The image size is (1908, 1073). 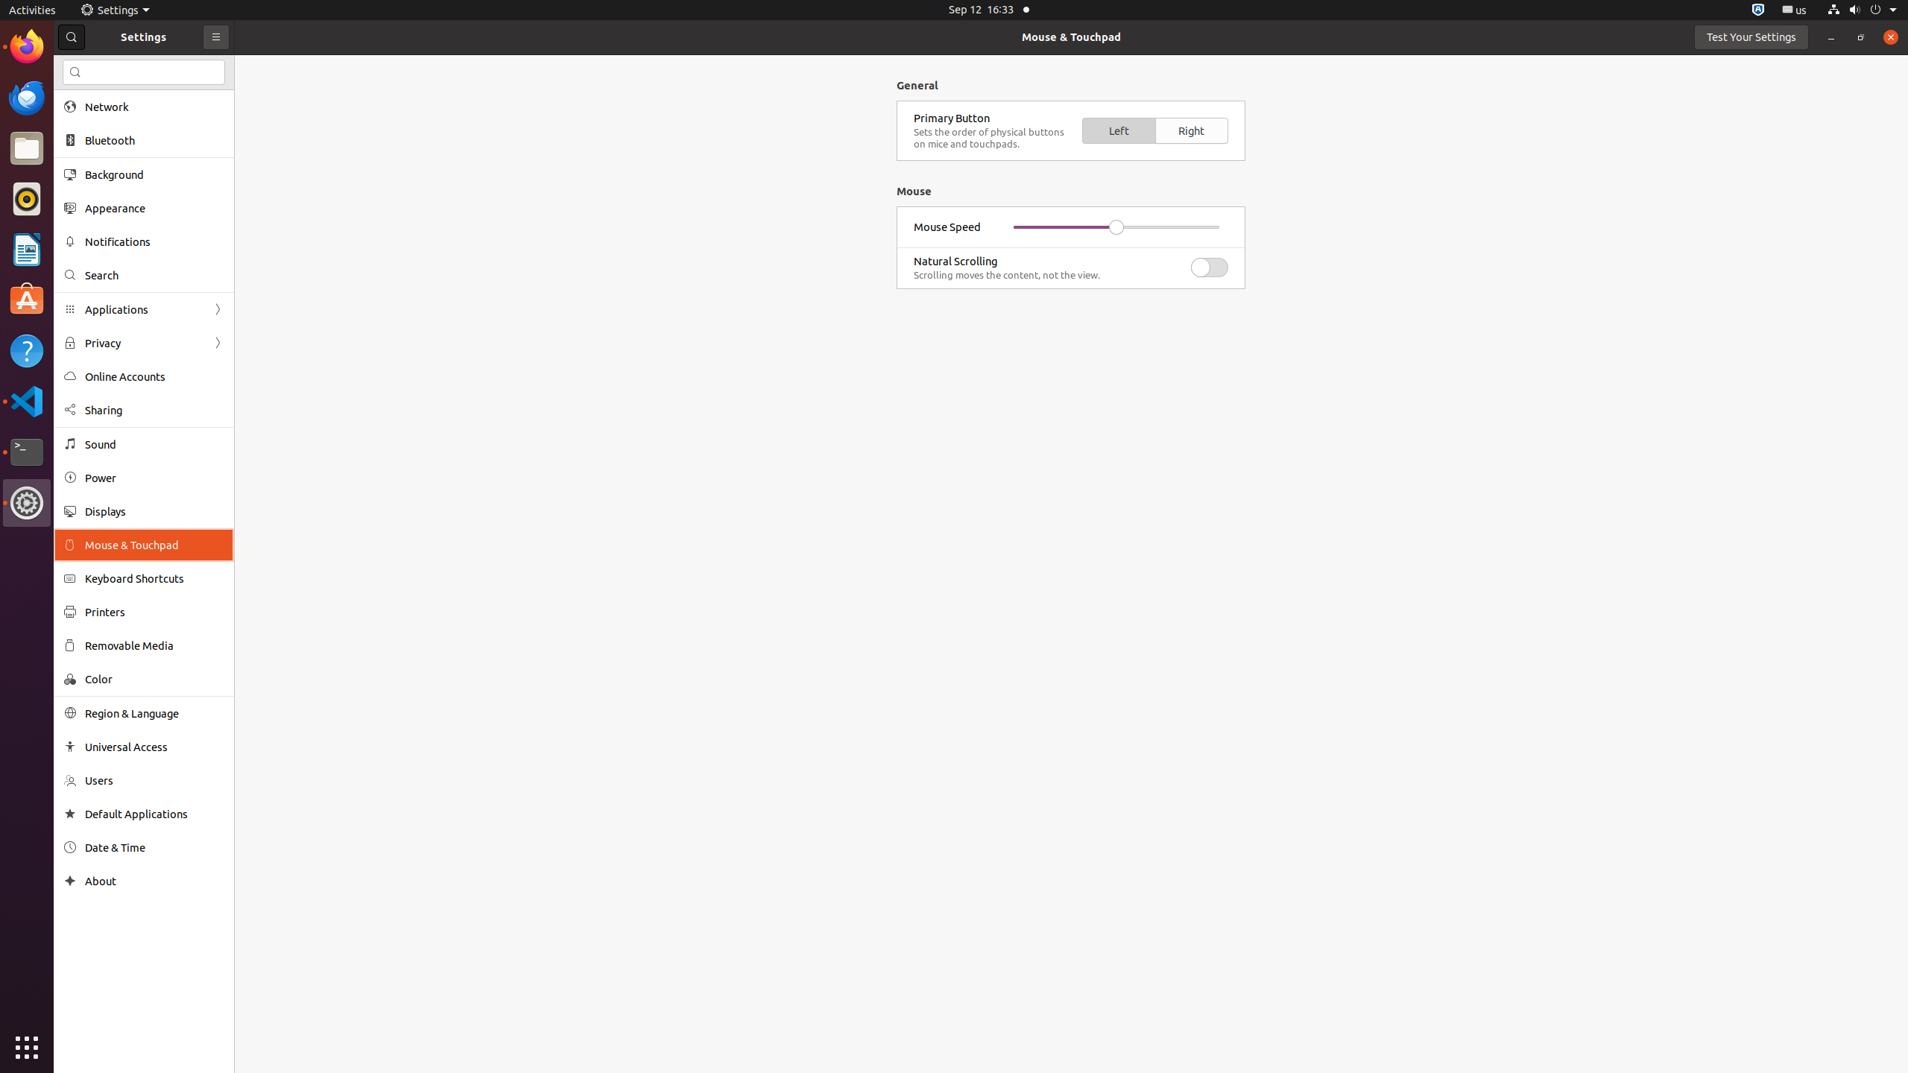 What do you see at coordinates (144, 343) in the screenshot?
I see `Privacy` at bounding box center [144, 343].